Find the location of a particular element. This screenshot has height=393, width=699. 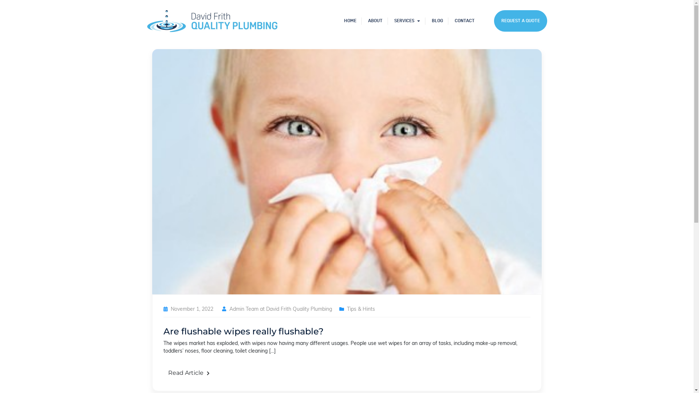

Read Article is located at coordinates (189, 373).